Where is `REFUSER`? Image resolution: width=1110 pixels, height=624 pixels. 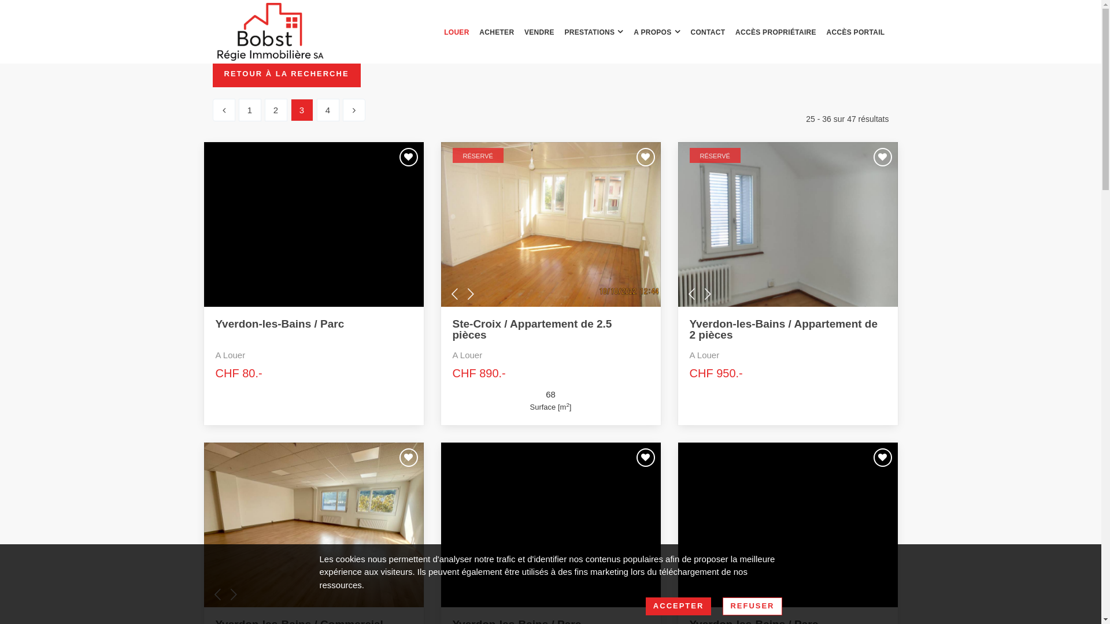 REFUSER is located at coordinates (752, 607).